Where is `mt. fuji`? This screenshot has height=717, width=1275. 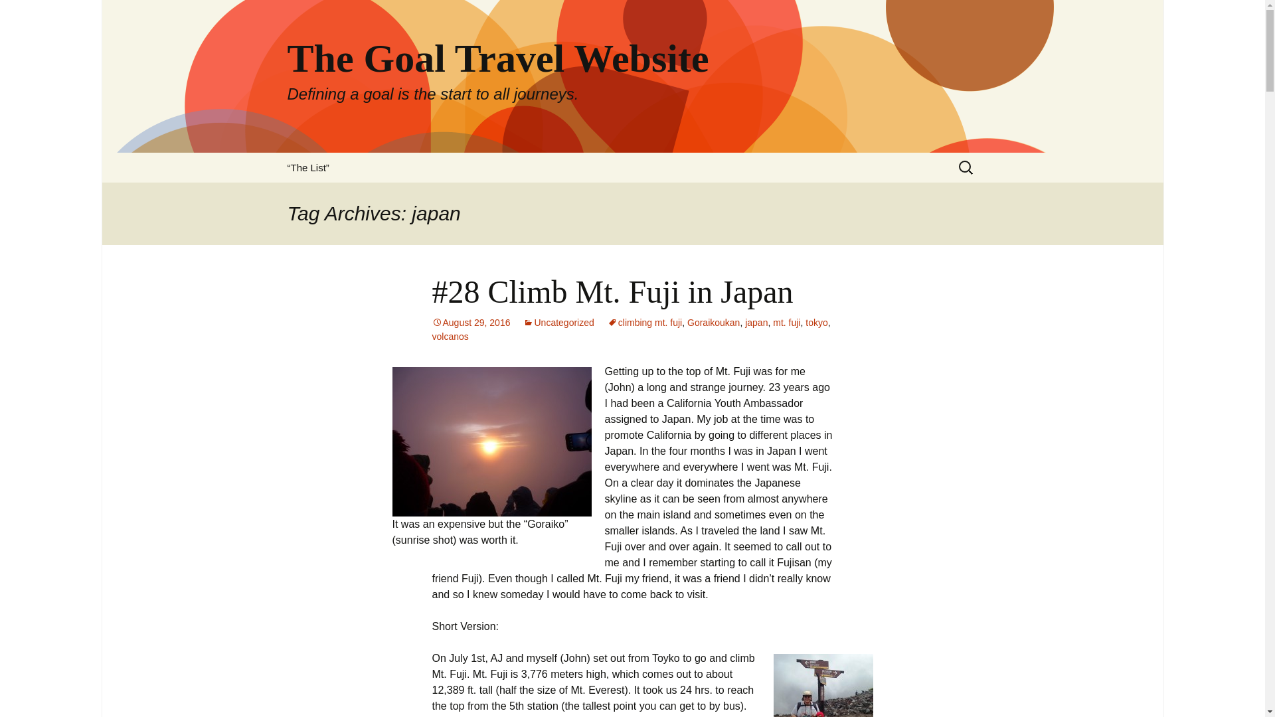
mt. fuji is located at coordinates (786, 323).